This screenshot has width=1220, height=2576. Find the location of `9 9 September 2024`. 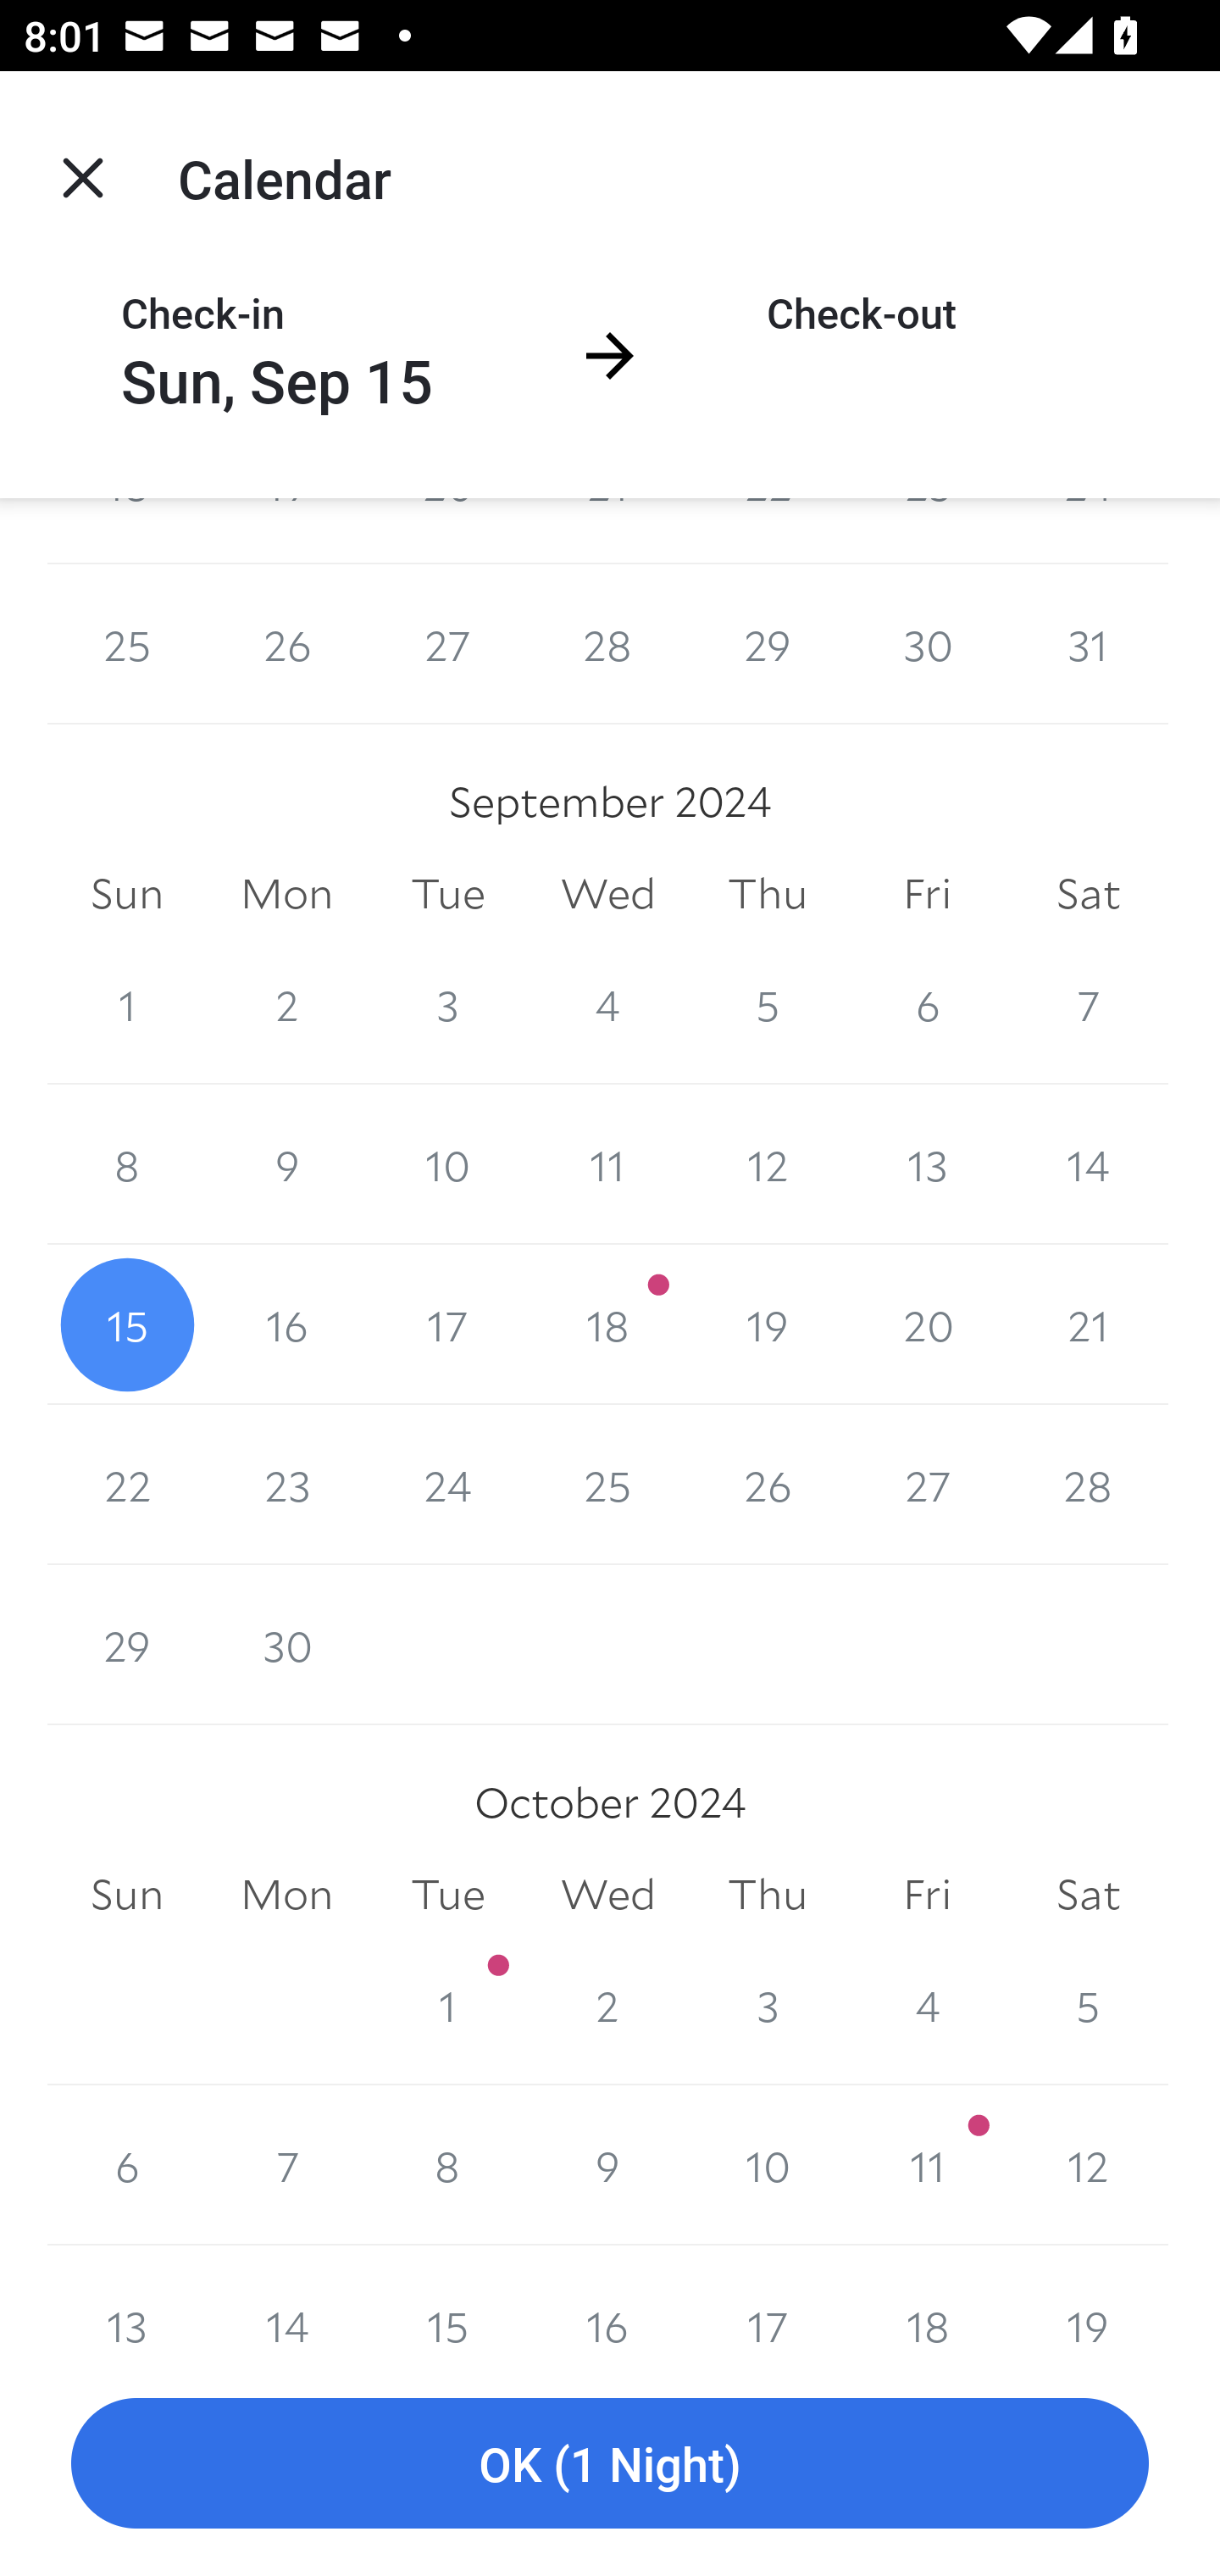

9 9 September 2024 is located at coordinates (286, 1164).